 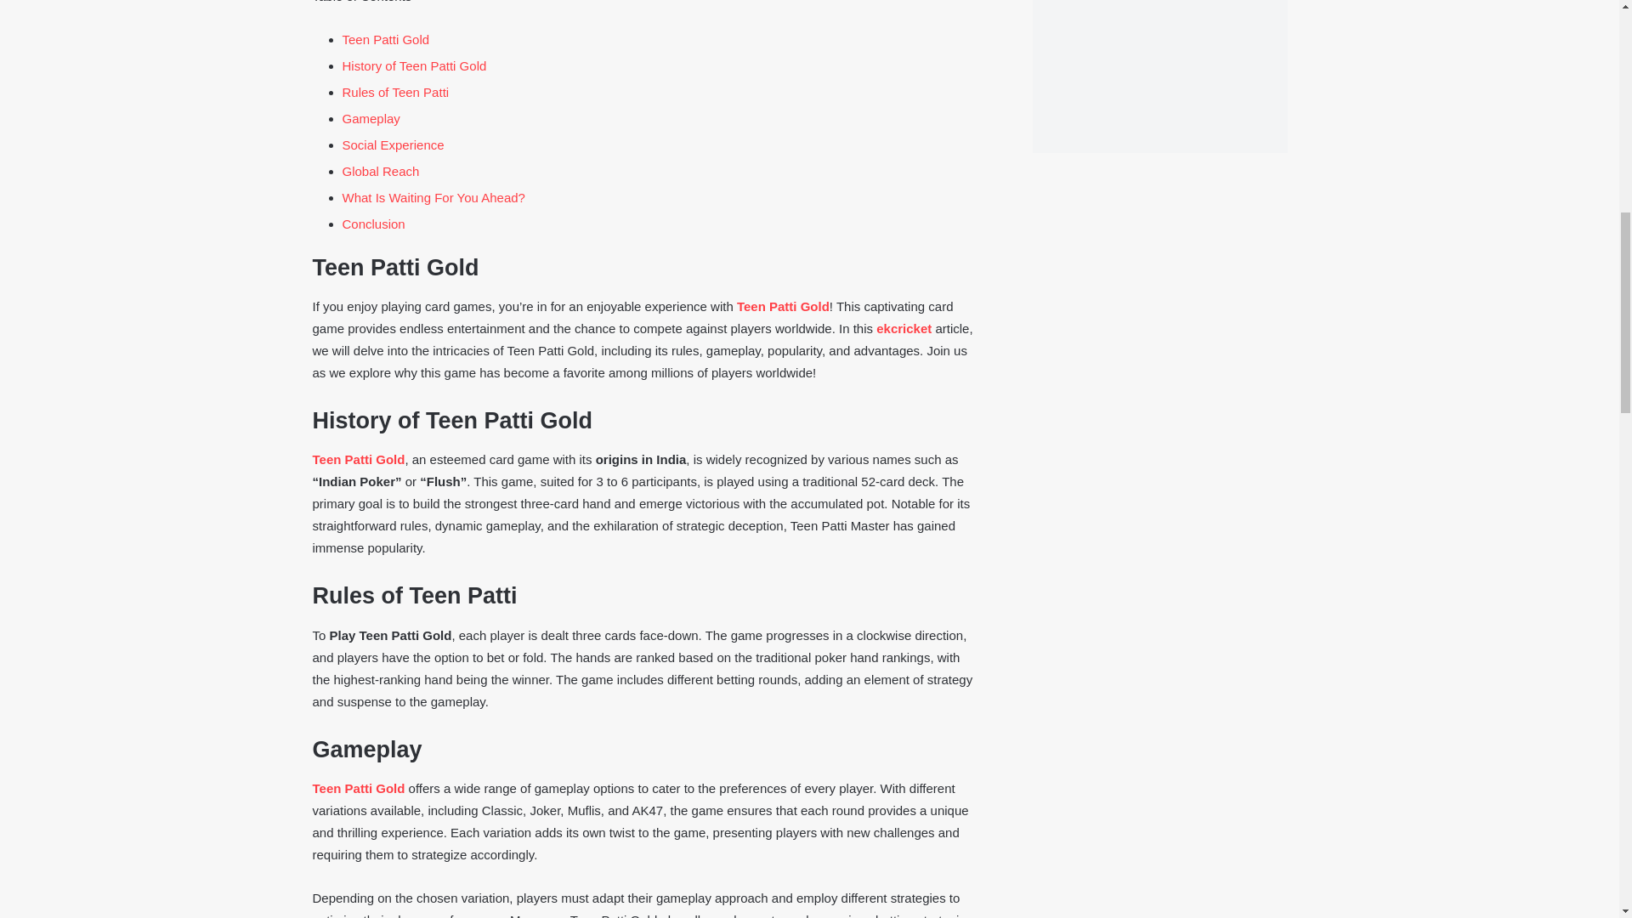 What do you see at coordinates (394, 92) in the screenshot?
I see `Rules of Teen Patti` at bounding box center [394, 92].